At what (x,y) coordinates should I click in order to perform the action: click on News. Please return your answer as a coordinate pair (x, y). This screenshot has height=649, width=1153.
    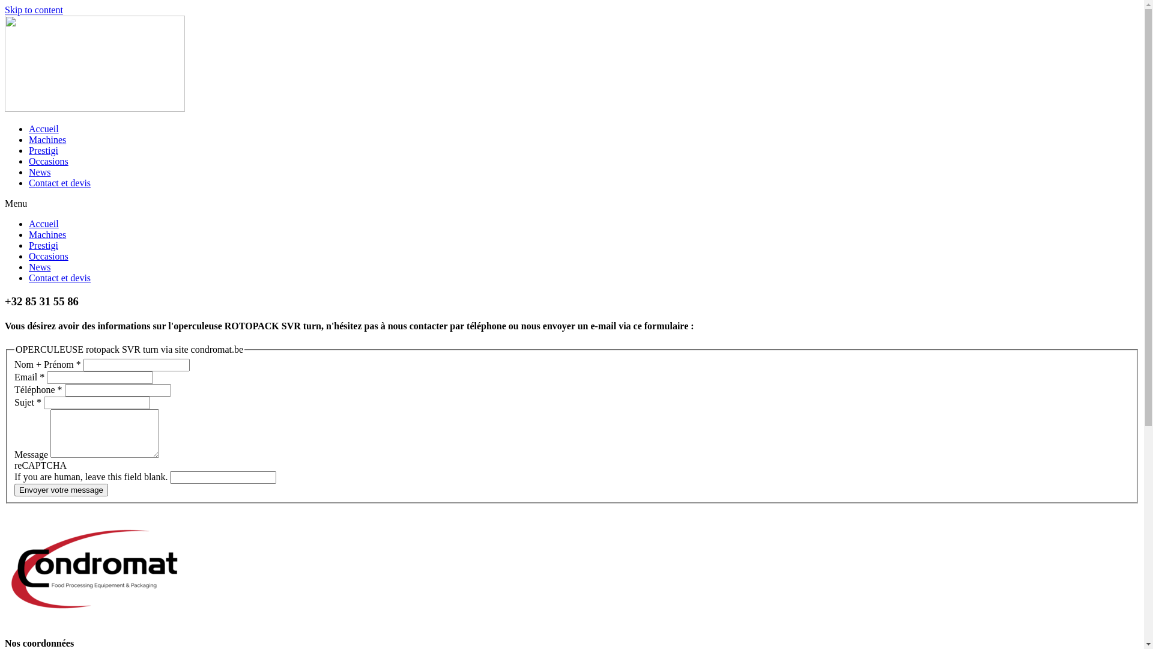
    Looking at the image, I should click on (40, 172).